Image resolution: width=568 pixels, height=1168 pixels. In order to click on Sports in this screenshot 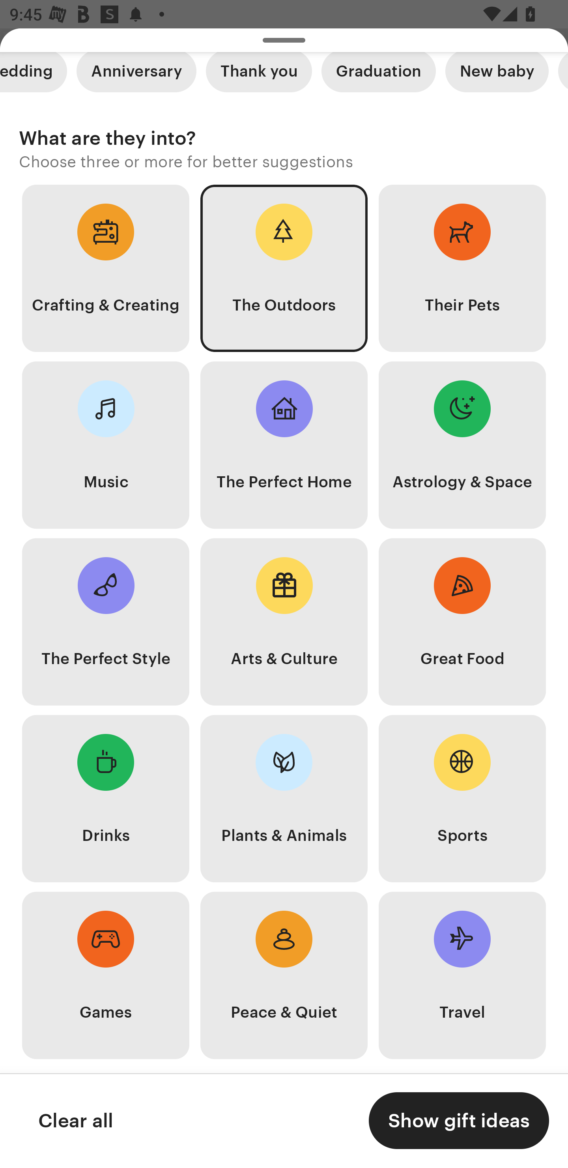, I will do `click(462, 798)`.